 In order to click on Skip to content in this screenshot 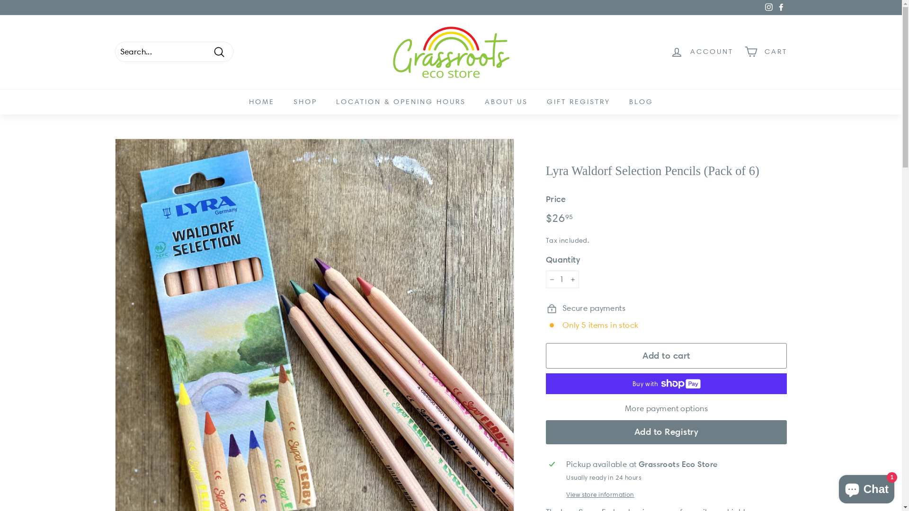, I will do `click(0, 0)`.